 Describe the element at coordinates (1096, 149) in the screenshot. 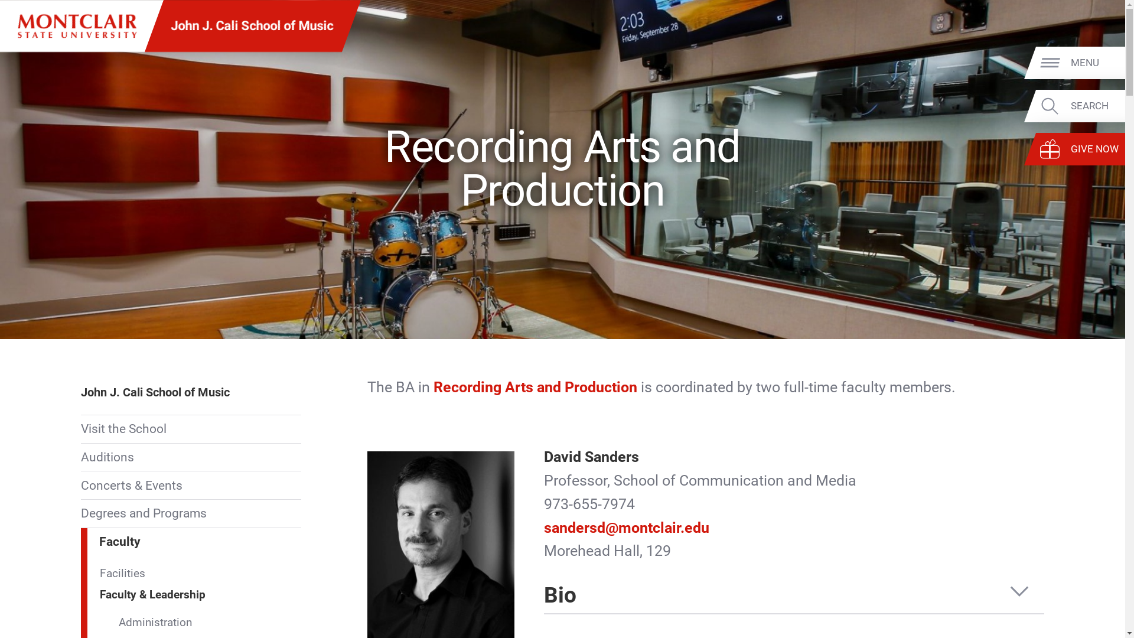

I see `GIVE NOW` at that location.